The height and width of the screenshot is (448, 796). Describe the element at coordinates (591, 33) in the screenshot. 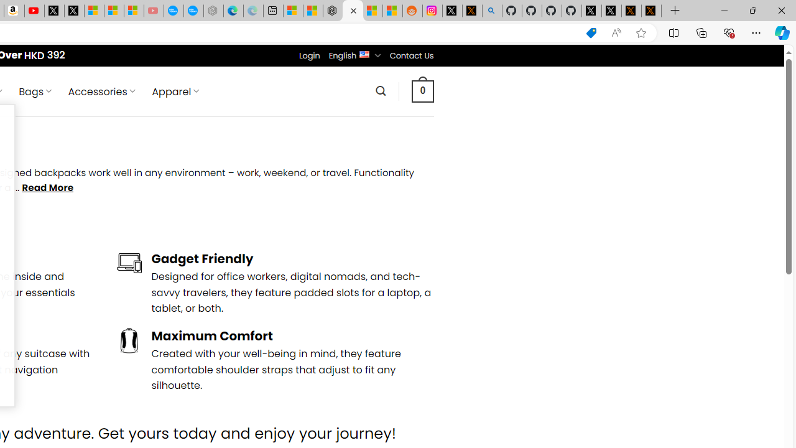

I see `This site has coupons! Shopping in Microsoft Edge` at that location.